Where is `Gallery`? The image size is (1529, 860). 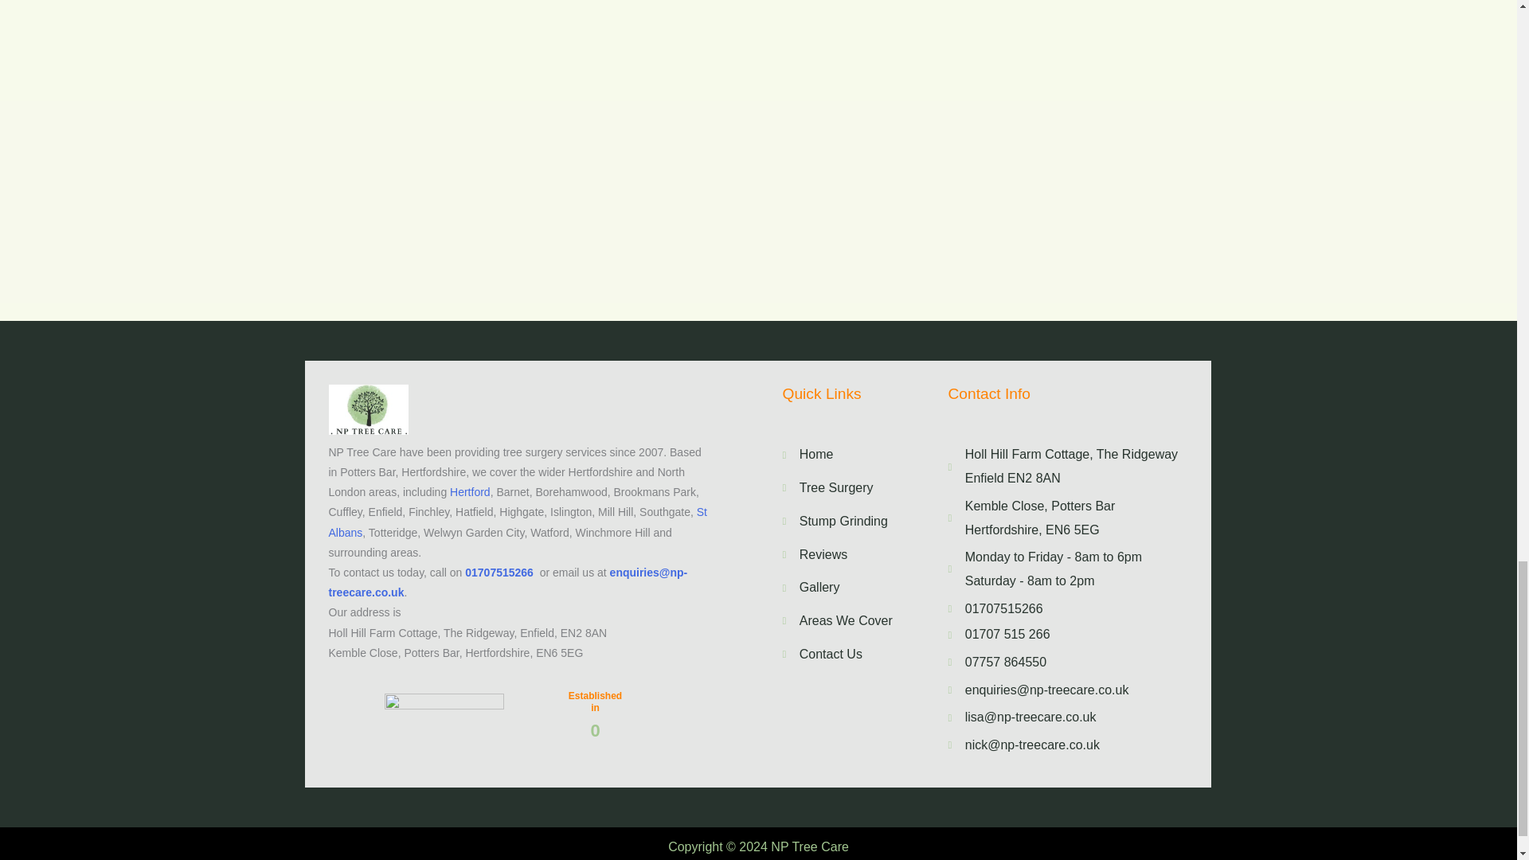
Gallery is located at coordinates (849, 587).